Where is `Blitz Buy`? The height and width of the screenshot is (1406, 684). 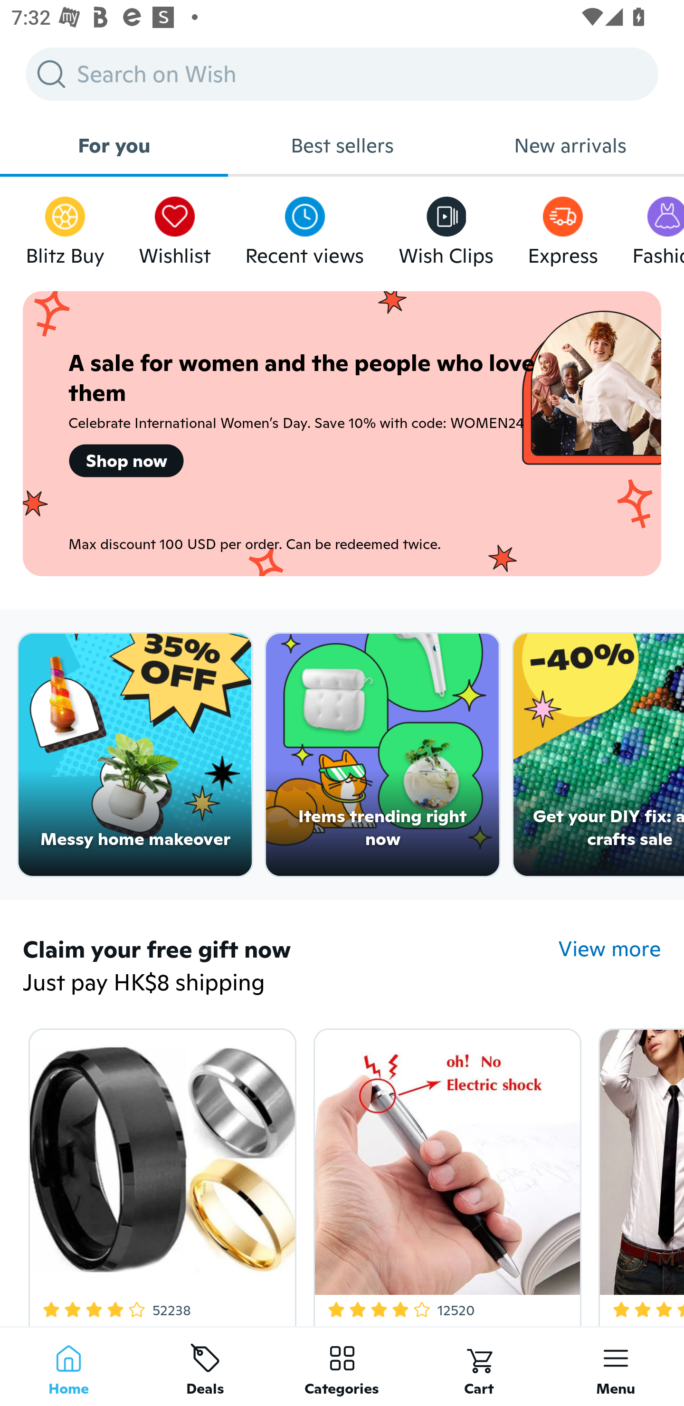 Blitz Buy is located at coordinates (65, 227).